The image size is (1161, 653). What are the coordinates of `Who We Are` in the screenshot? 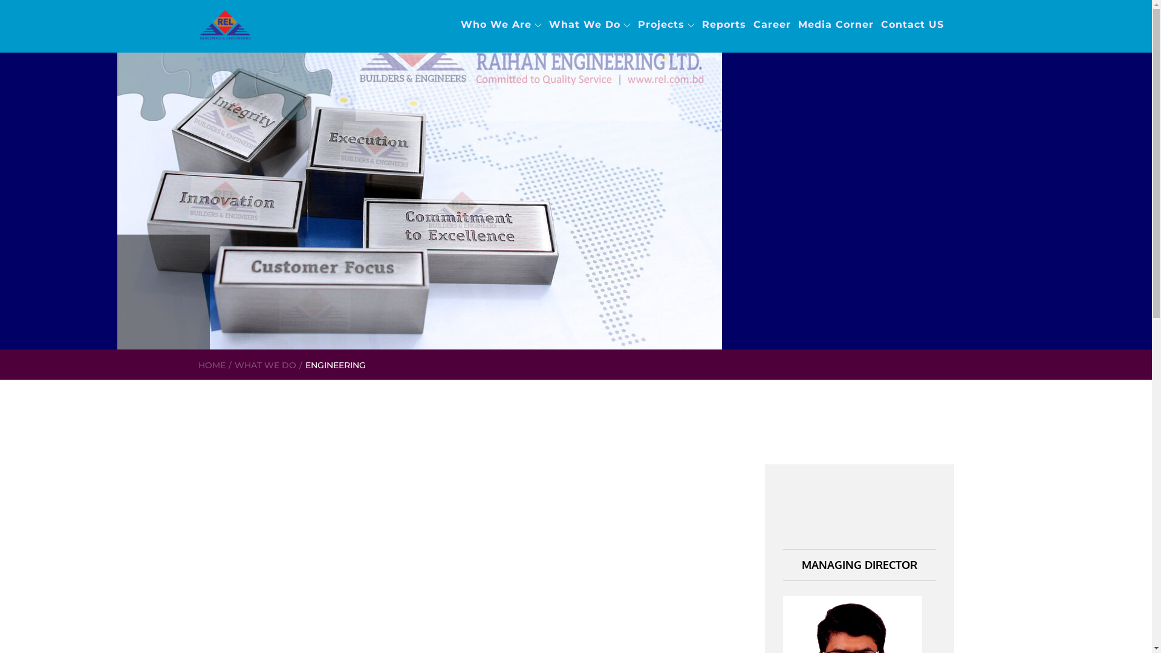 It's located at (501, 8).